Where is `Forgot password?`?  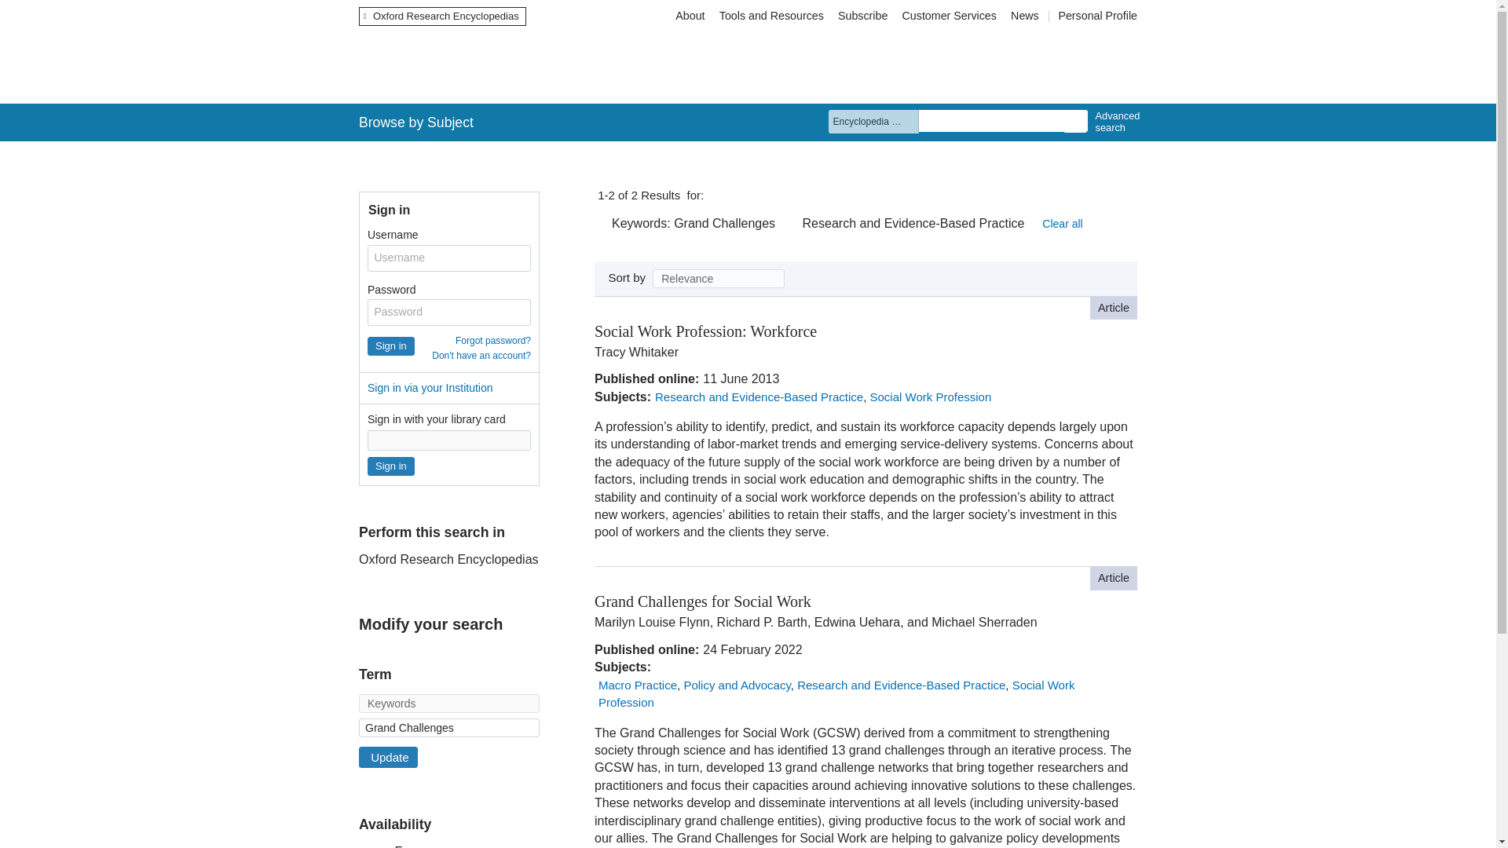
Forgot password? is located at coordinates (492, 340).